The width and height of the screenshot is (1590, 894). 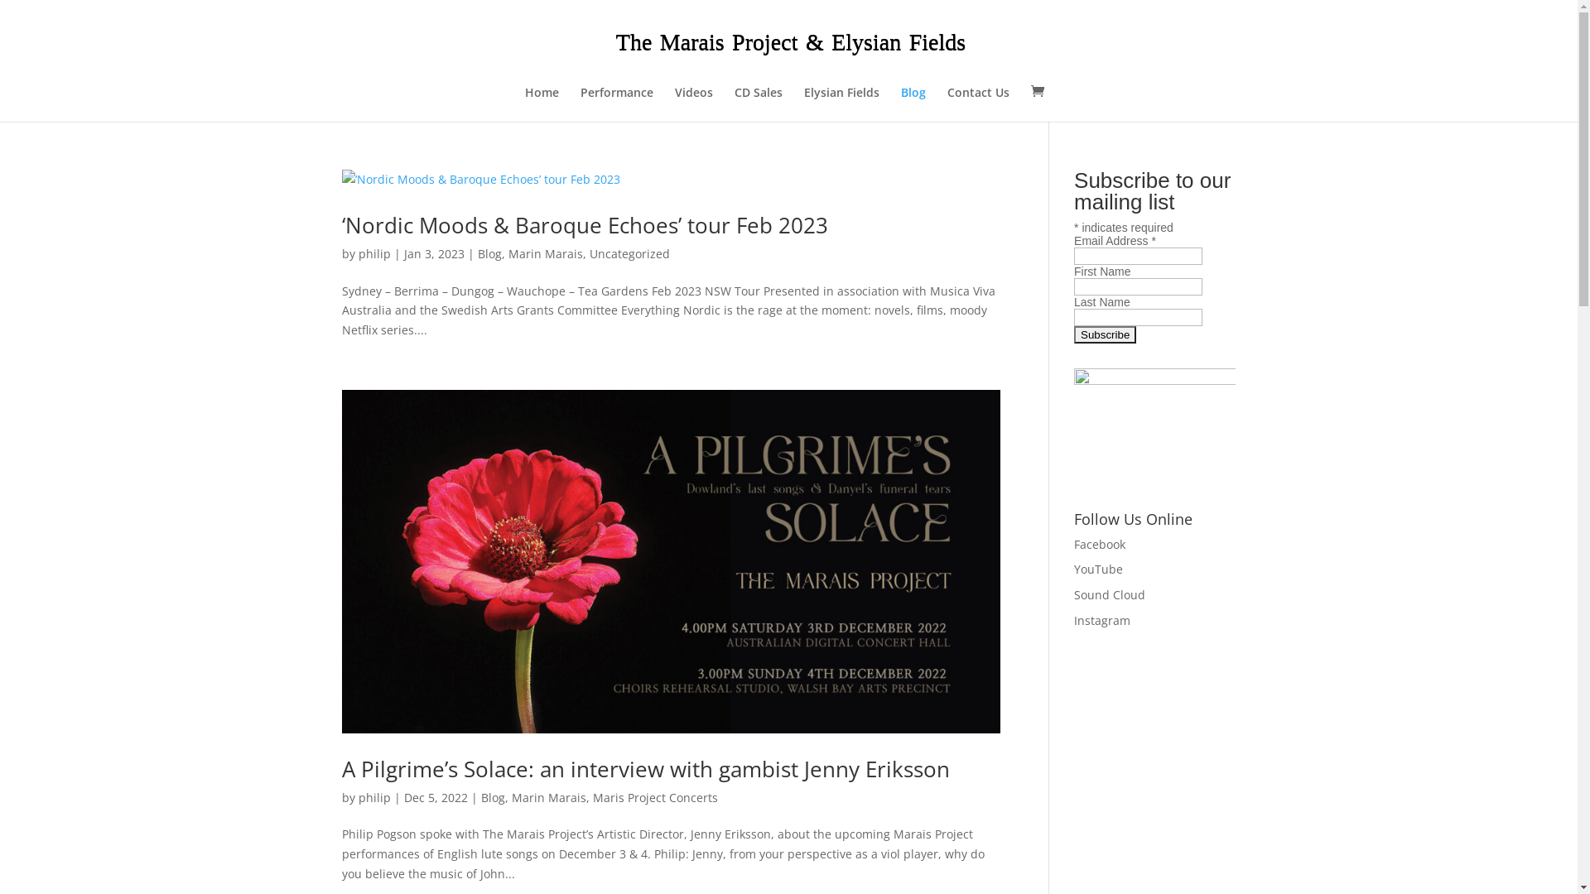 I want to click on Maris Project Concerts, so click(x=656, y=798).